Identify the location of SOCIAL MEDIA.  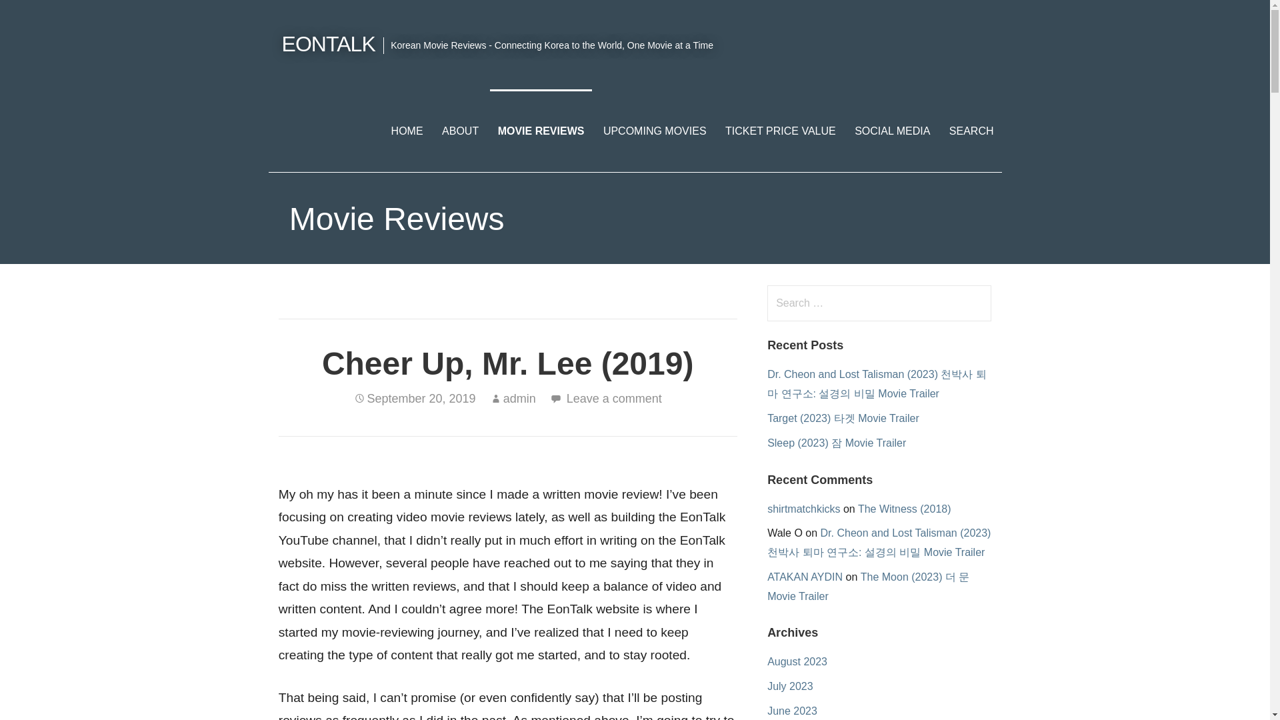
(892, 131).